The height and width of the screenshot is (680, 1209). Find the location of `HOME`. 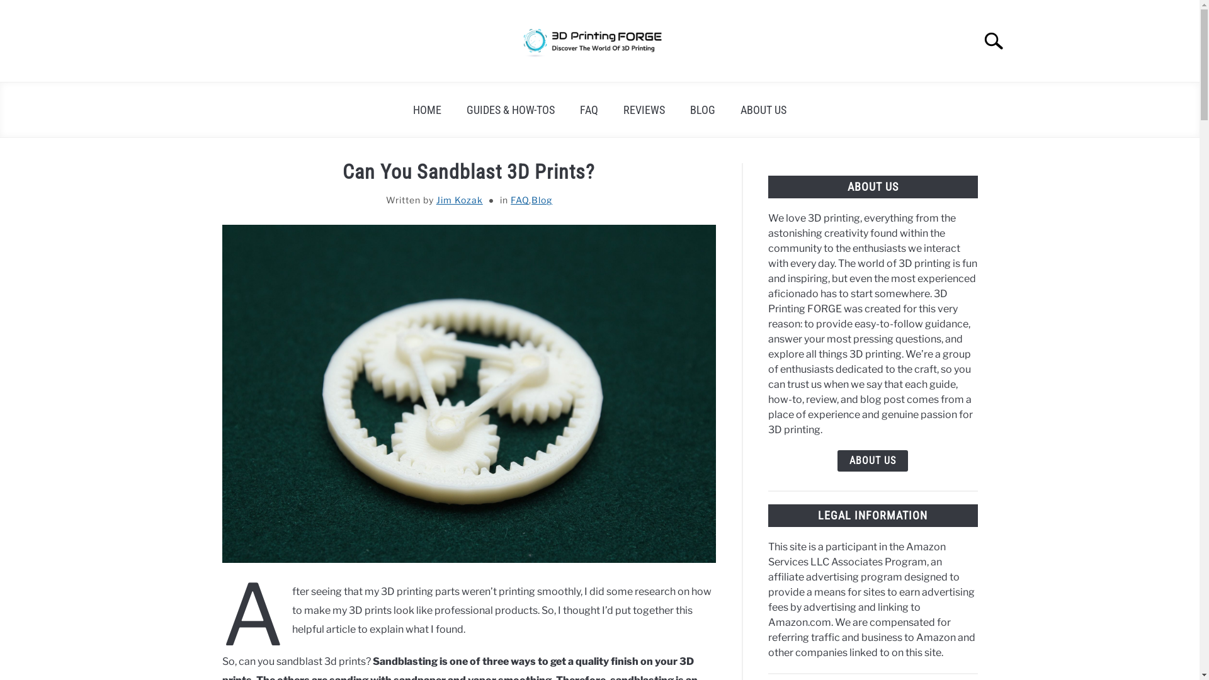

HOME is located at coordinates (427, 110).